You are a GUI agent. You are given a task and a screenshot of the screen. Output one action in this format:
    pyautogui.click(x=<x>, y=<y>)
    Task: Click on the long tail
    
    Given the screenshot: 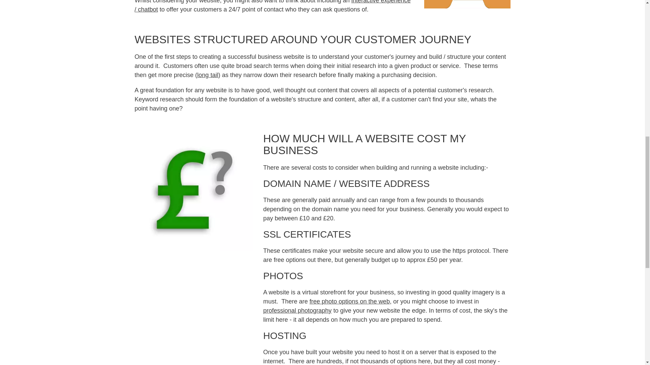 What is the action you would take?
    pyautogui.click(x=208, y=75)
    